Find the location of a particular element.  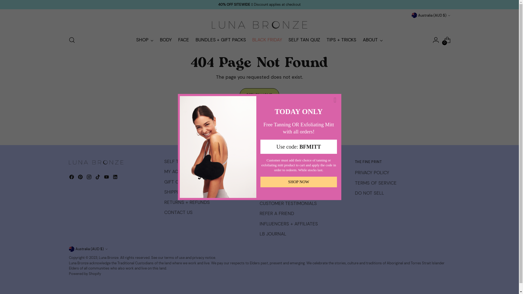

PRIVACY POLICY is located at coordinates (372, 173).